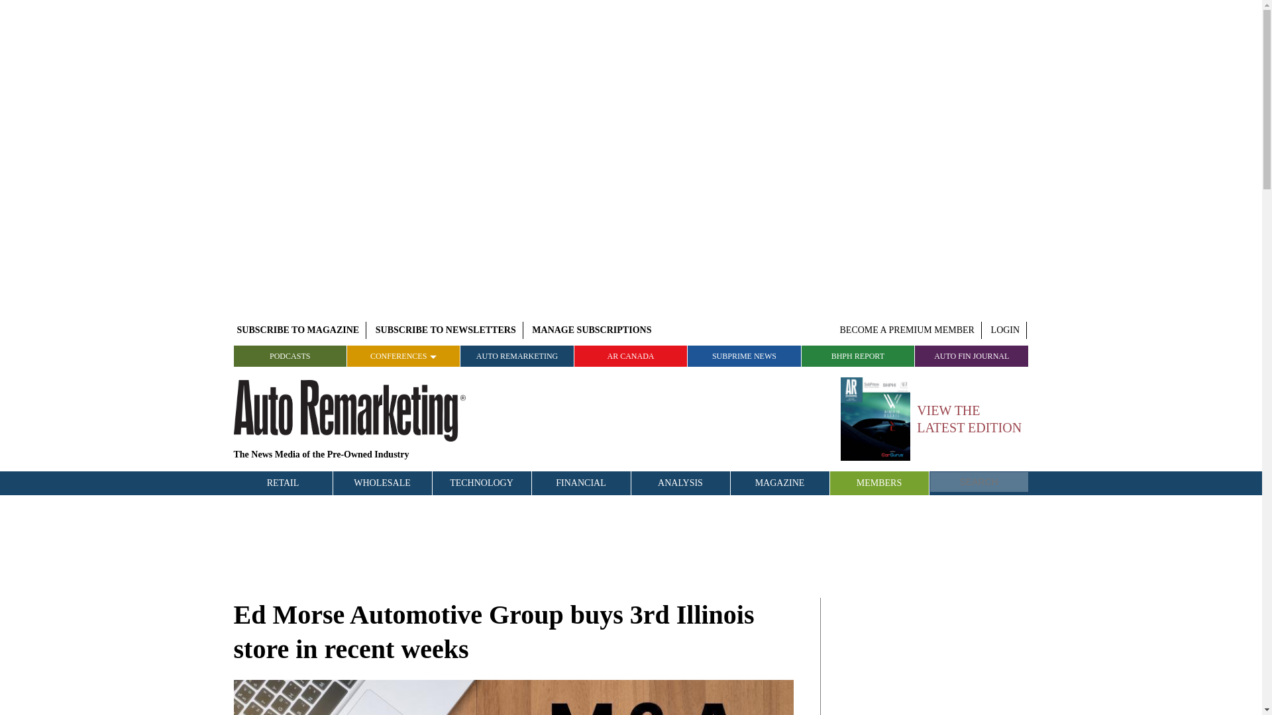 This screenshot has height=715, width=1272. What do you see at coordinates (404, 356) in the screenshot?
I see `CONFERENCES` at bounding box center [404, 356].